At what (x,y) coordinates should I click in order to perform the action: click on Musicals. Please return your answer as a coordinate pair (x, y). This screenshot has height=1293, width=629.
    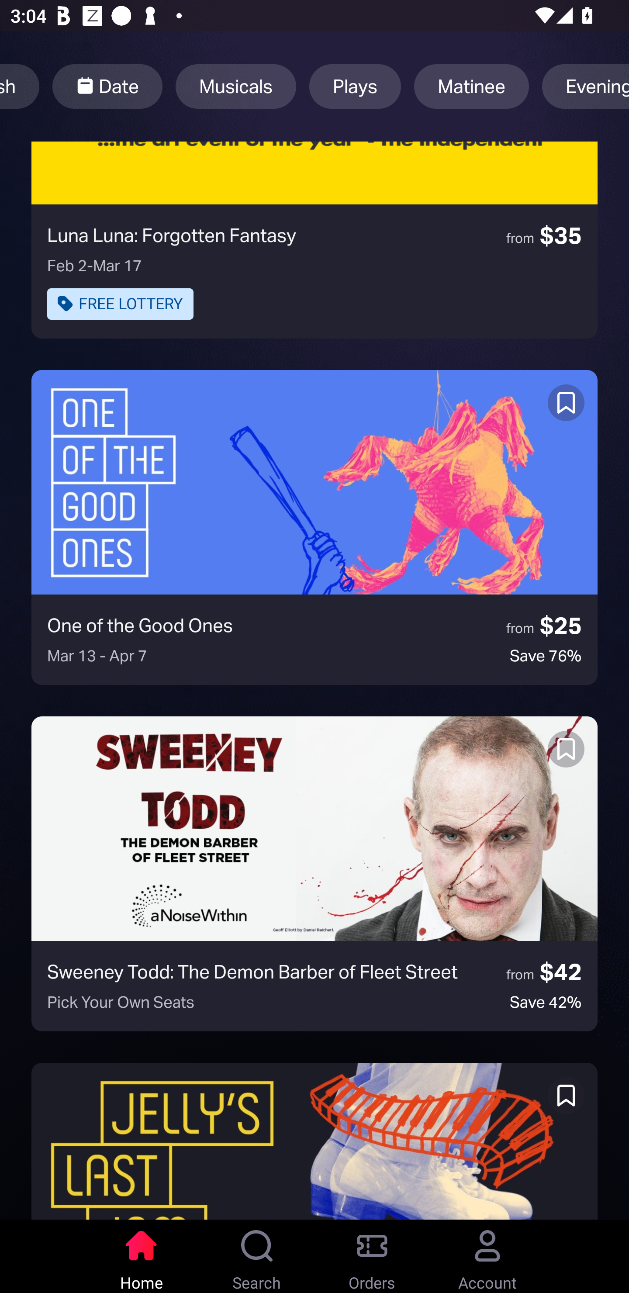
    Looking at the image, I should click on (236, 86).